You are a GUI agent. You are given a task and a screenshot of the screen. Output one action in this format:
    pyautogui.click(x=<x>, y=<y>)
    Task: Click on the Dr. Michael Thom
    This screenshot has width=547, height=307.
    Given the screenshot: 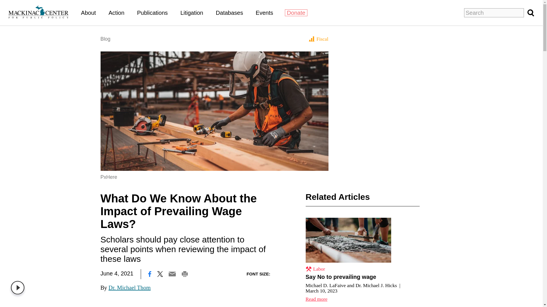 What is the action you would take?
    pyautogui.click(x=129, y=288)
    